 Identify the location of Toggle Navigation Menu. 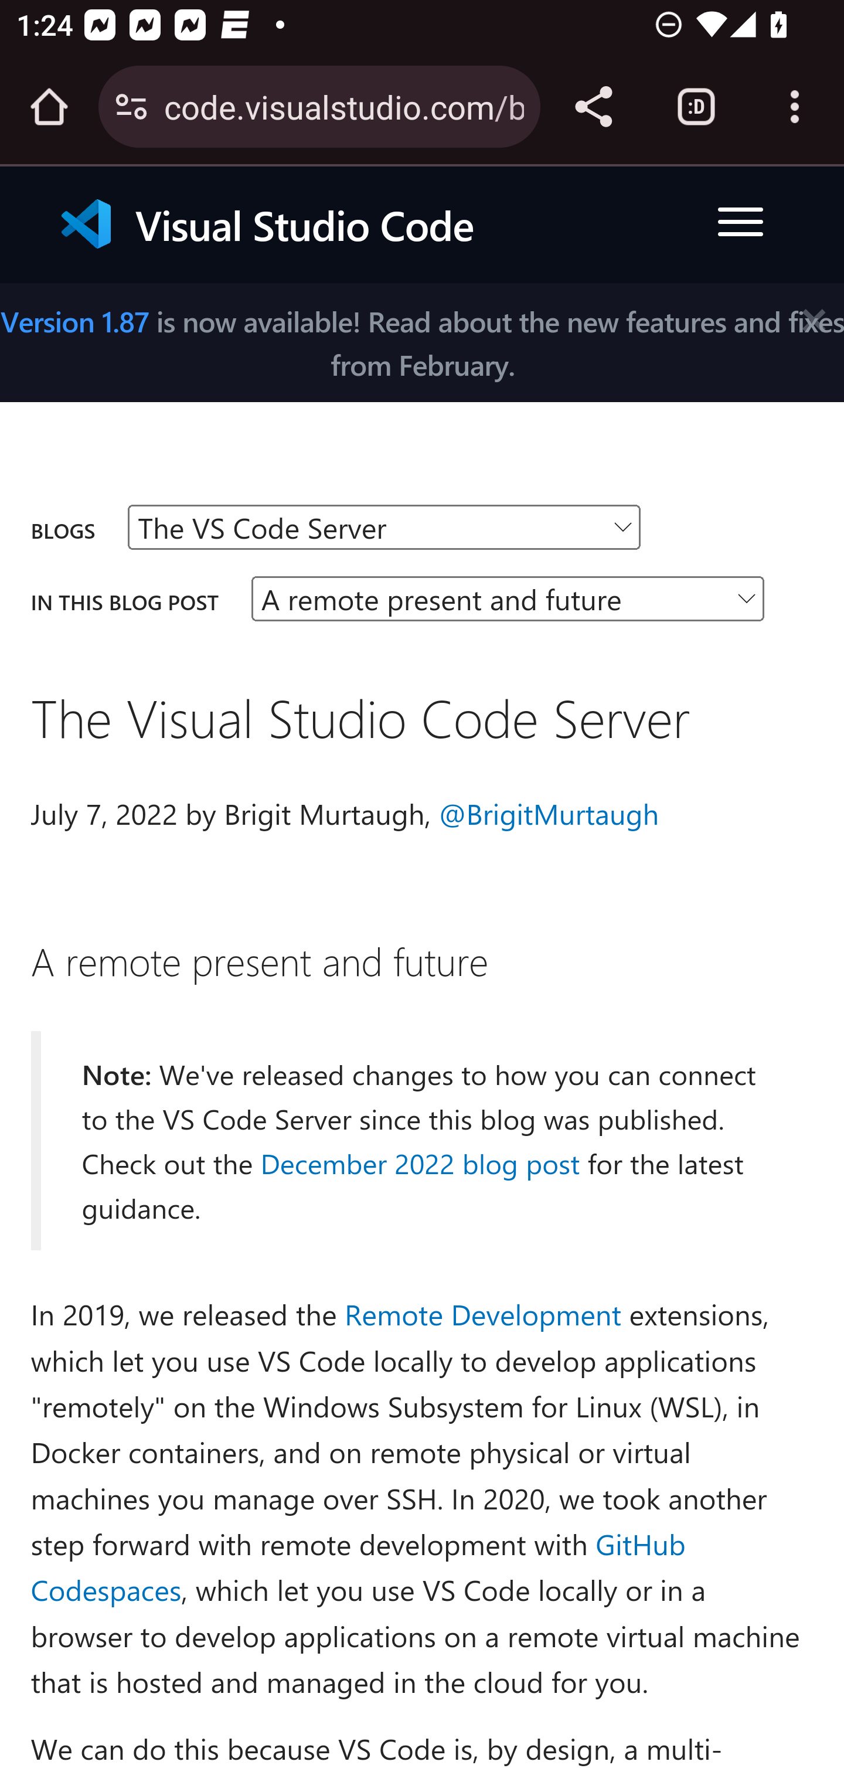
(741, 223).